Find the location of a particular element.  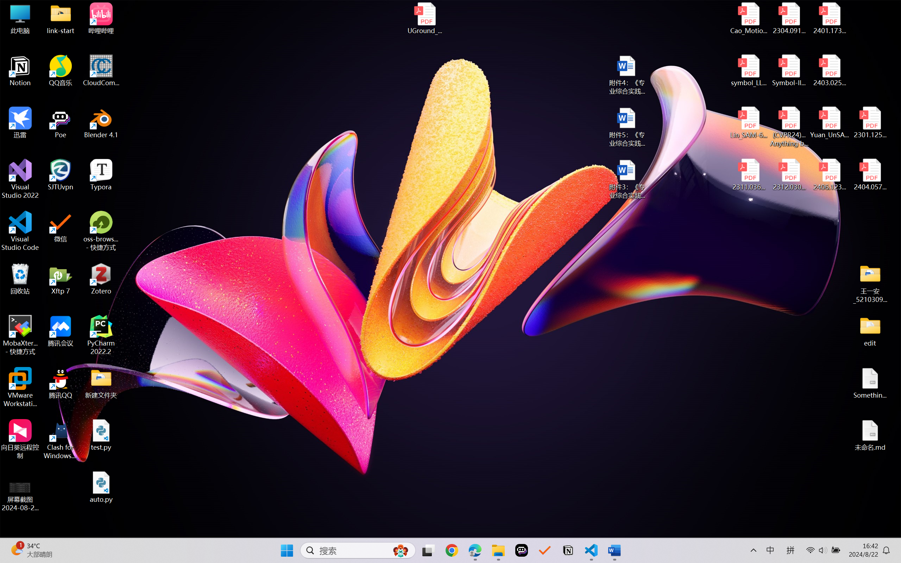

Google Chrome is located at coordinates (452, 550).